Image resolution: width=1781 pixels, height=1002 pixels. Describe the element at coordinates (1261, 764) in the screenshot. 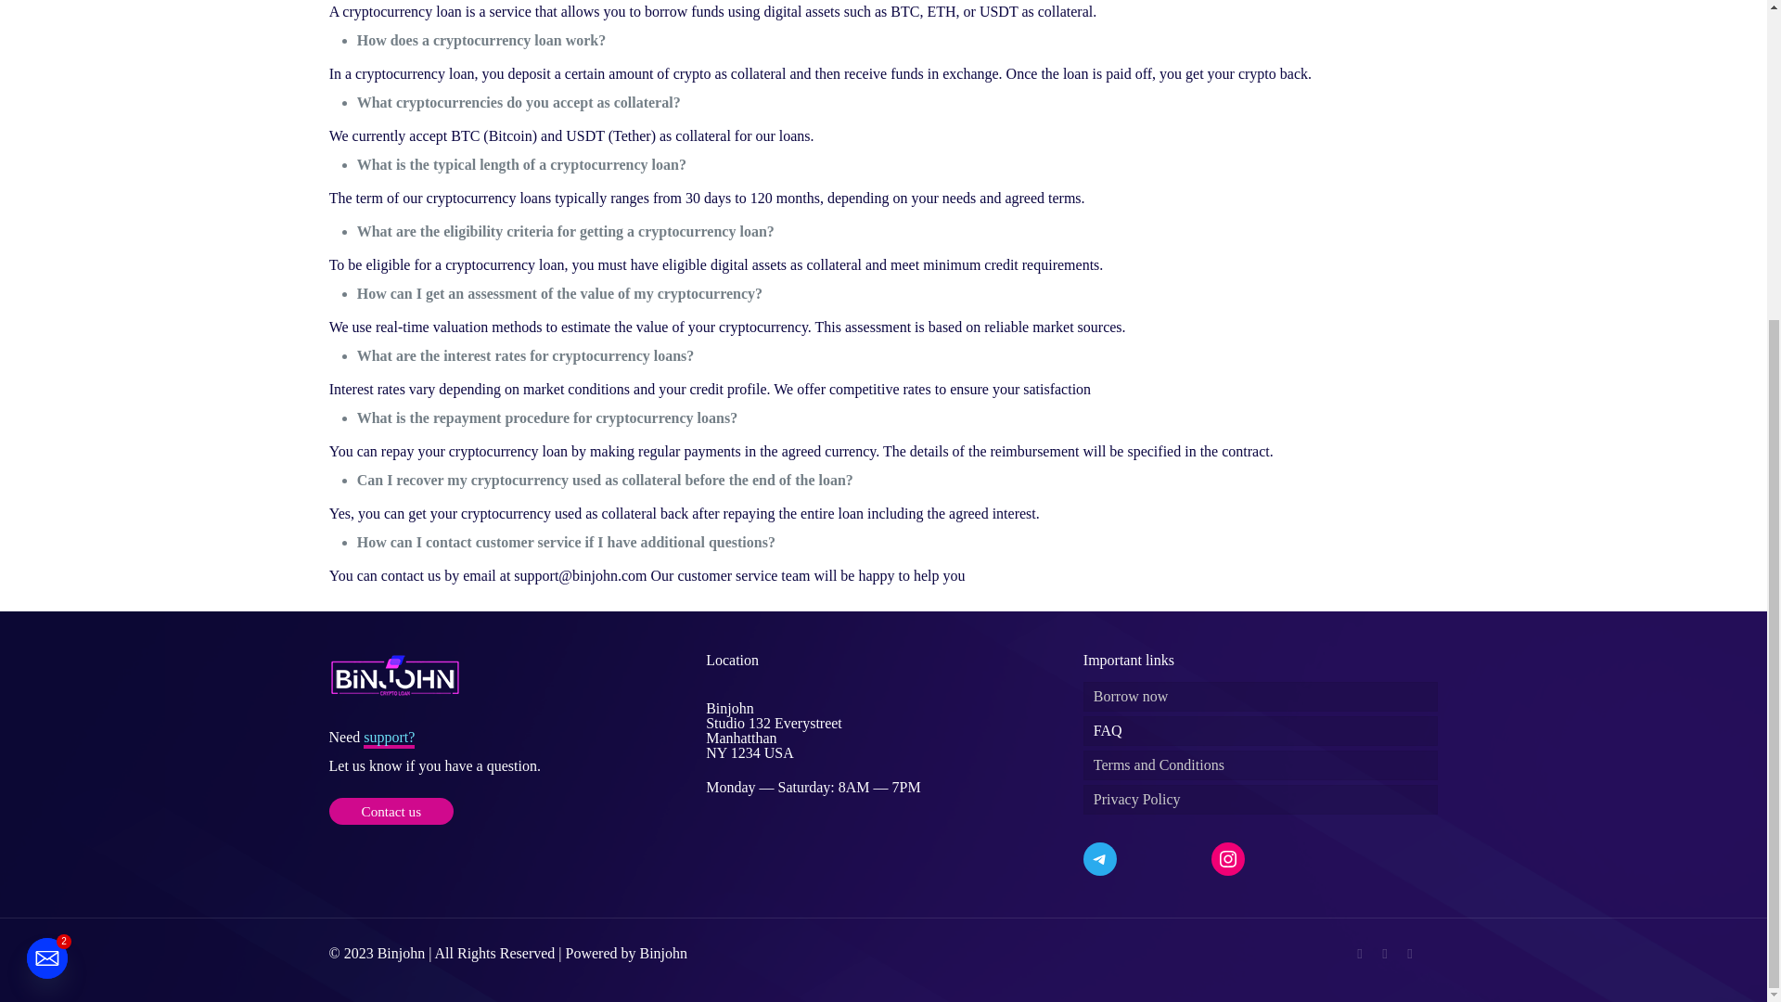

I see `Terms and Conditions` at that location.